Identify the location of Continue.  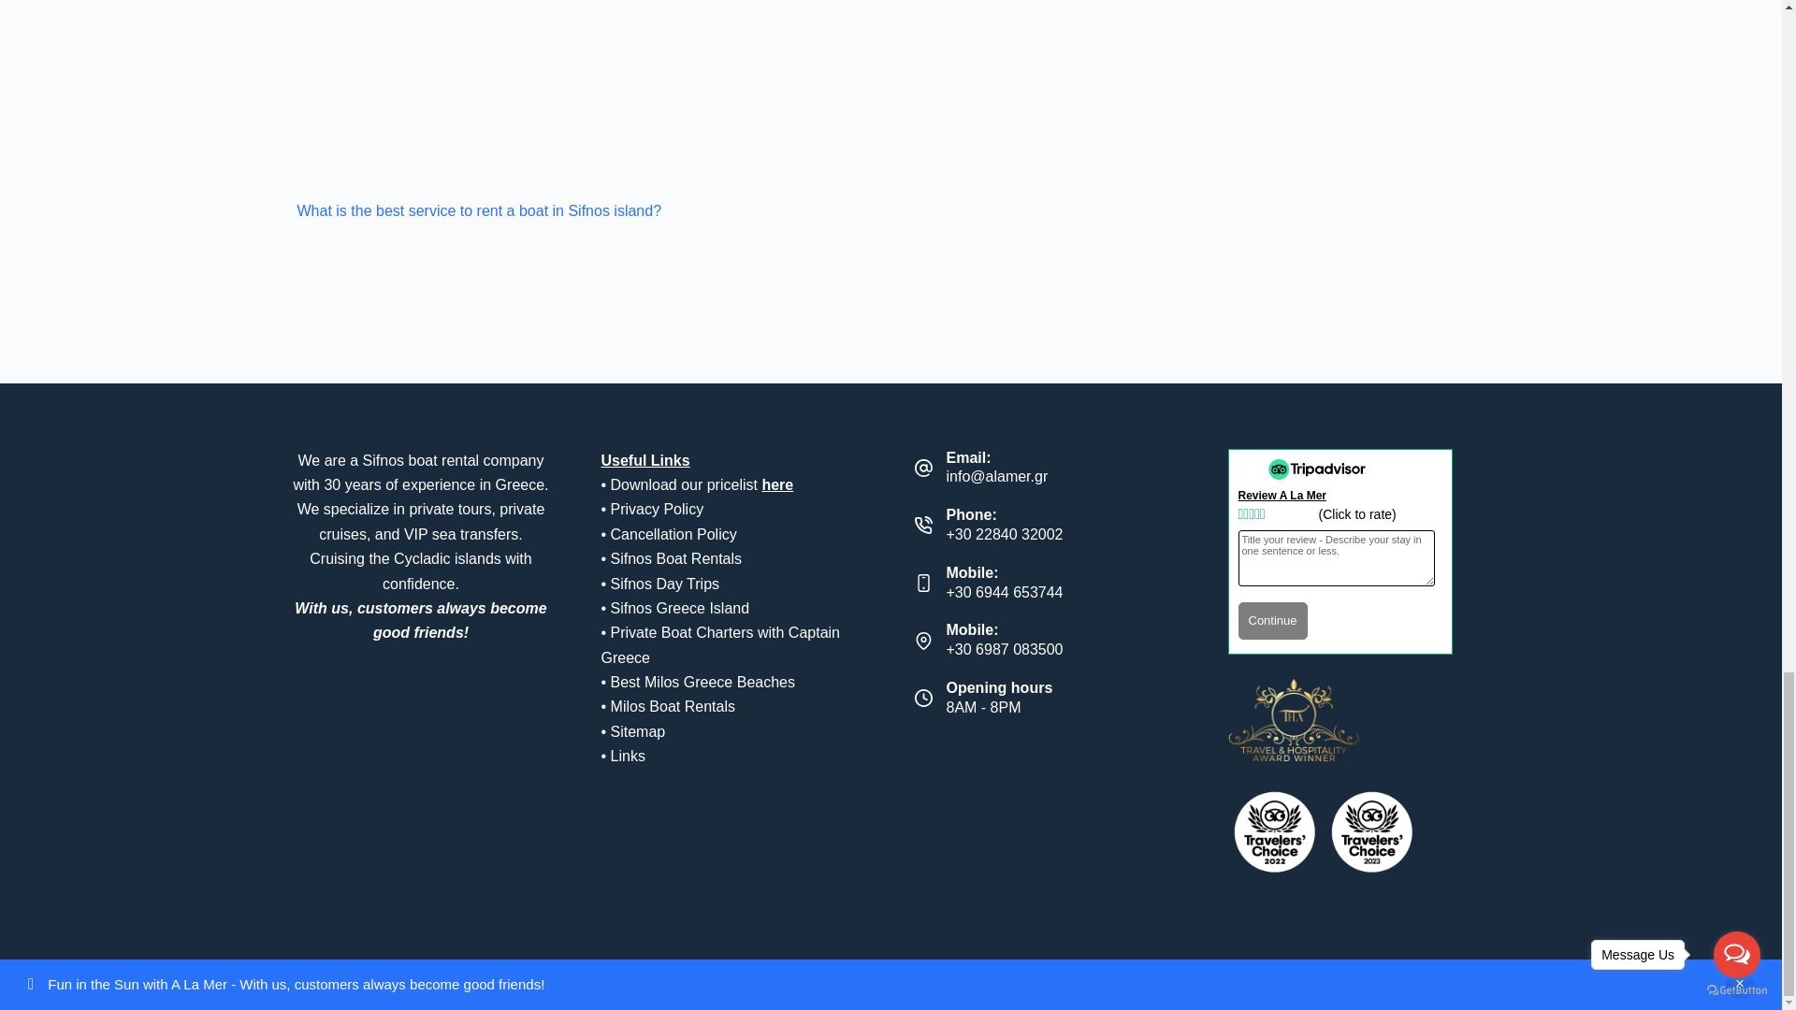
(1272, 620).